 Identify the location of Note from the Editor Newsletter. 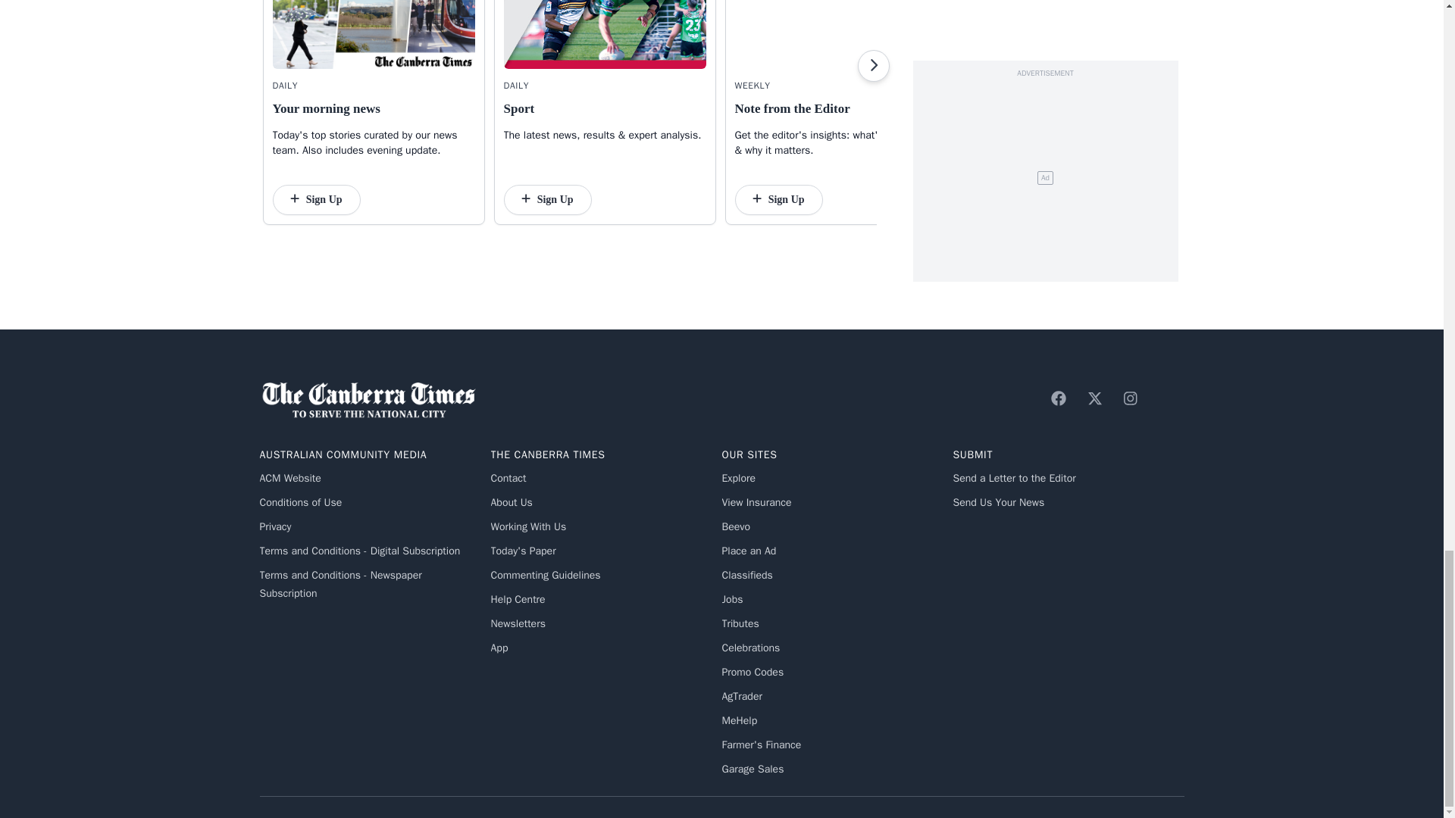
(835, 34).